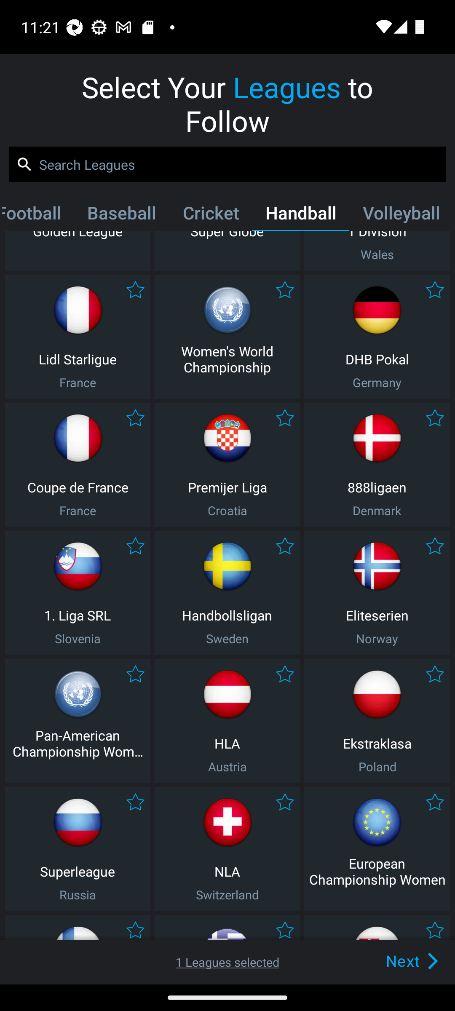 The image size is (455, 1011). I want to click on 888ligaen Denmark, so click(377, 465).